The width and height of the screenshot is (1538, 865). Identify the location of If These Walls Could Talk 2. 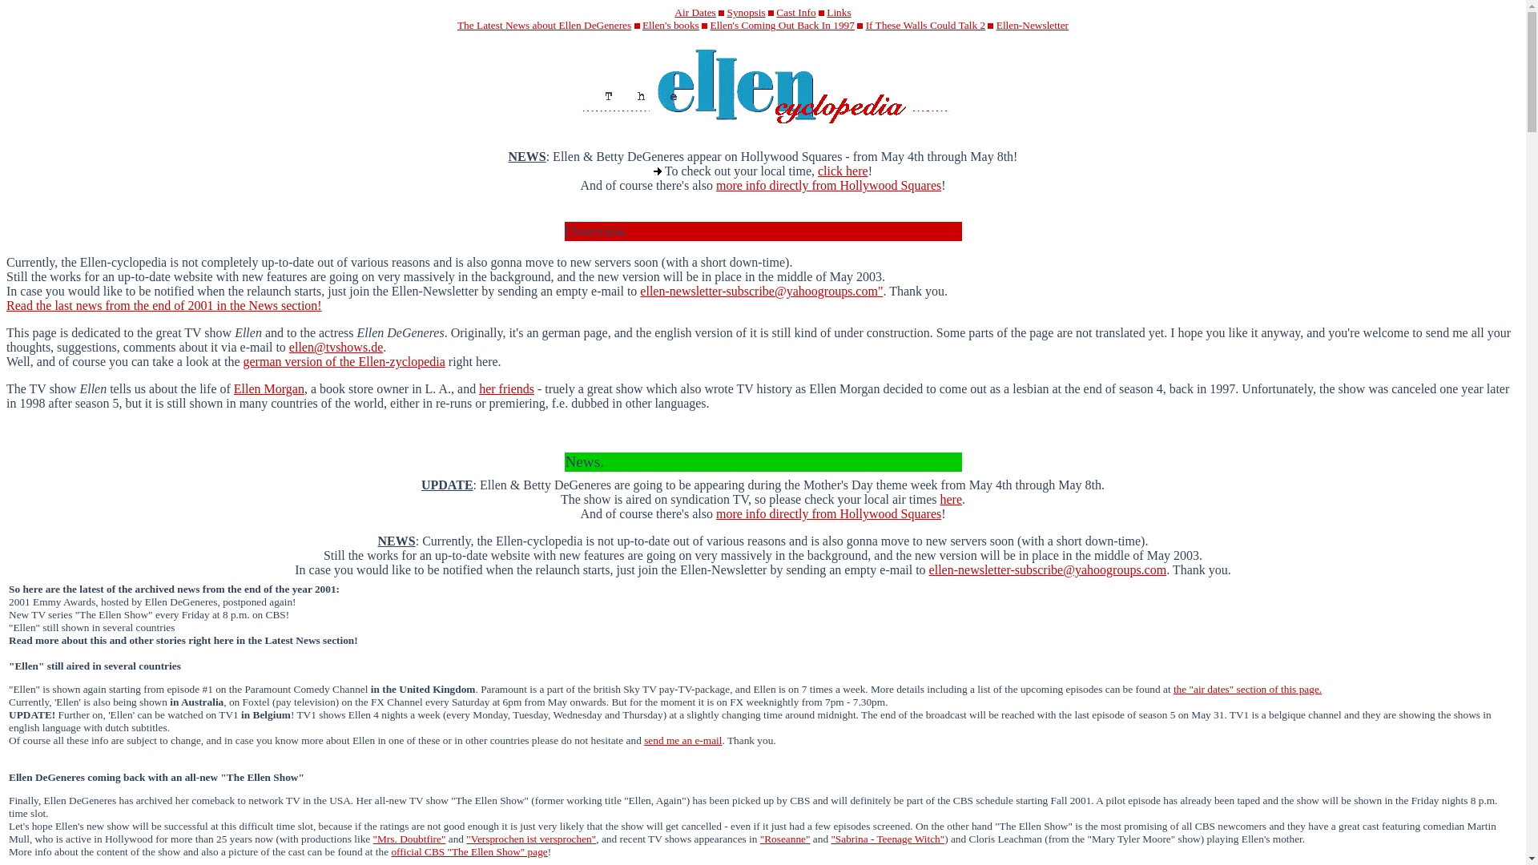
(925, 24).